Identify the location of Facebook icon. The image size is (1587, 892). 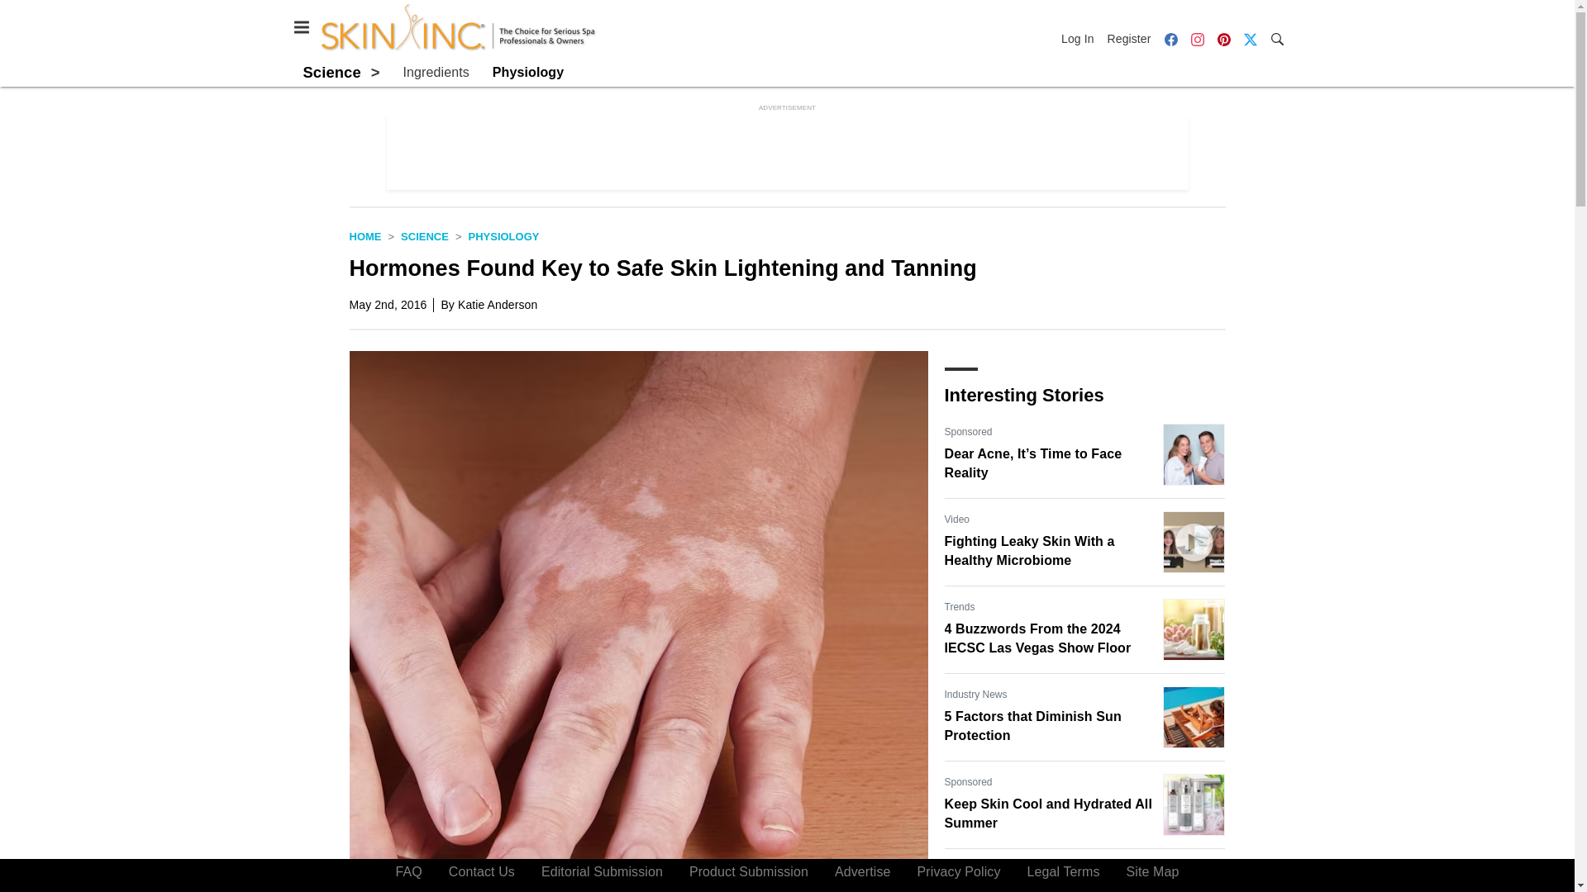
(1170, 38).